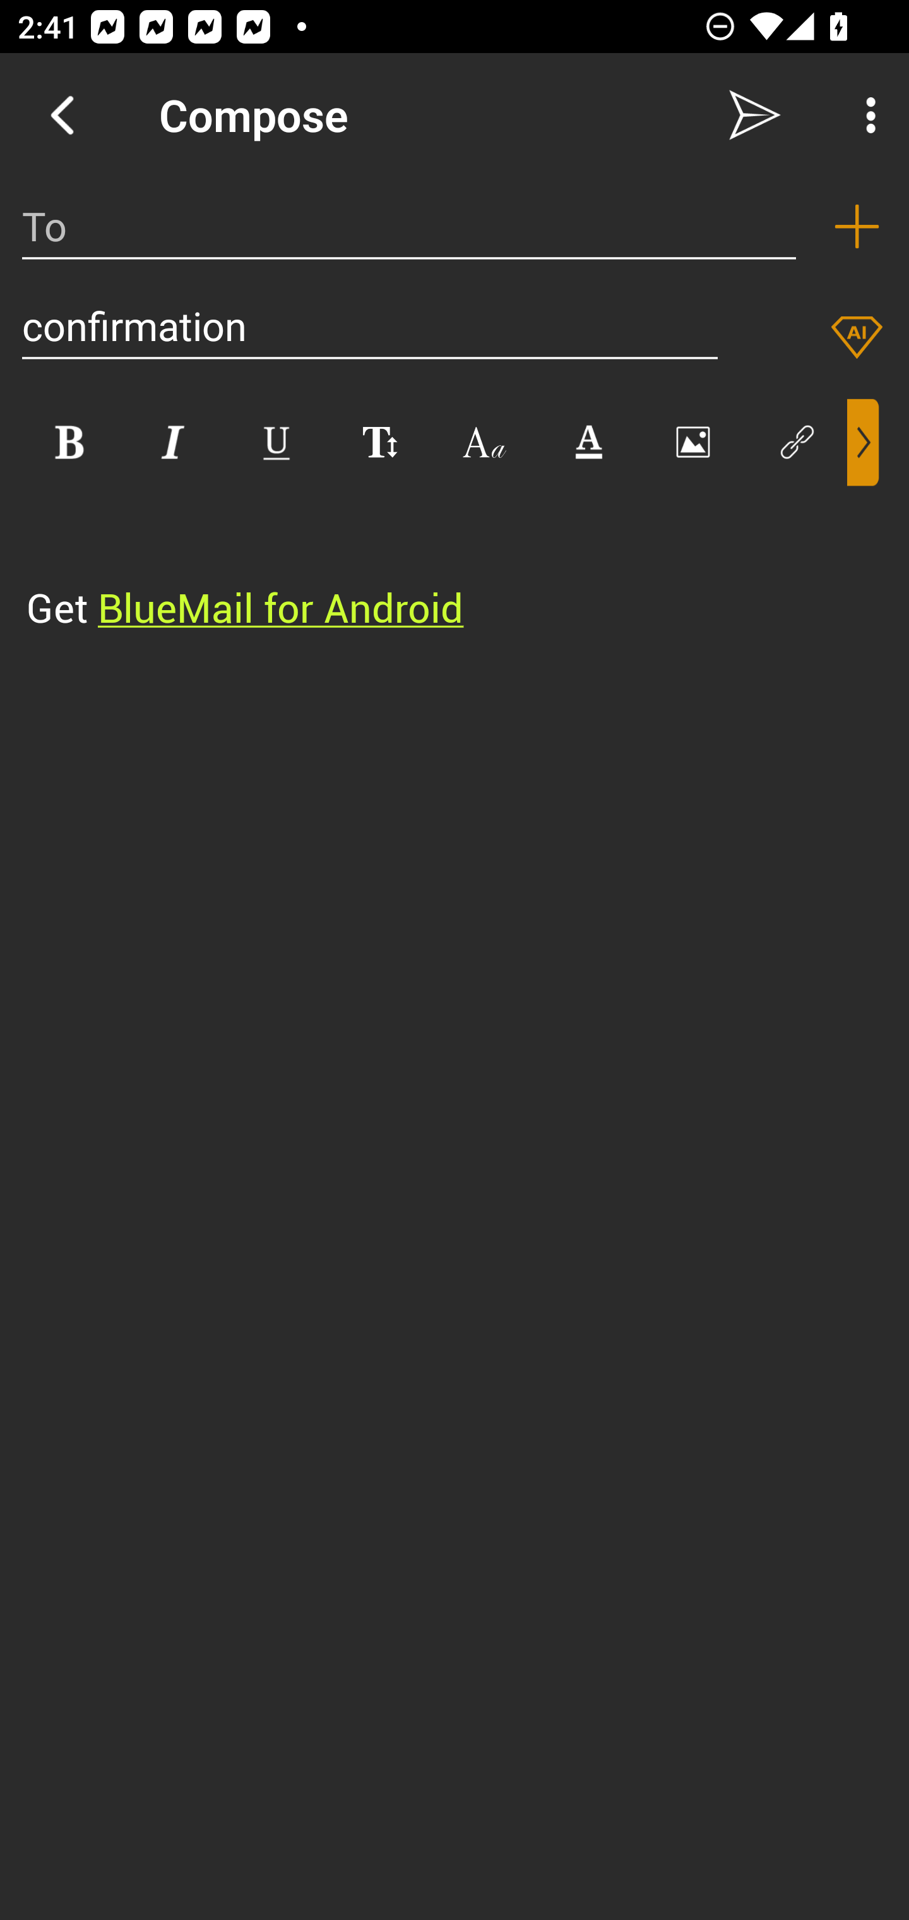 The image size is (909, 1920). What do you see at coordinates (435, 561) in the screenshot?
I see `

⁣Get BlueMail for Android ​` at bounding box center [435, 561].